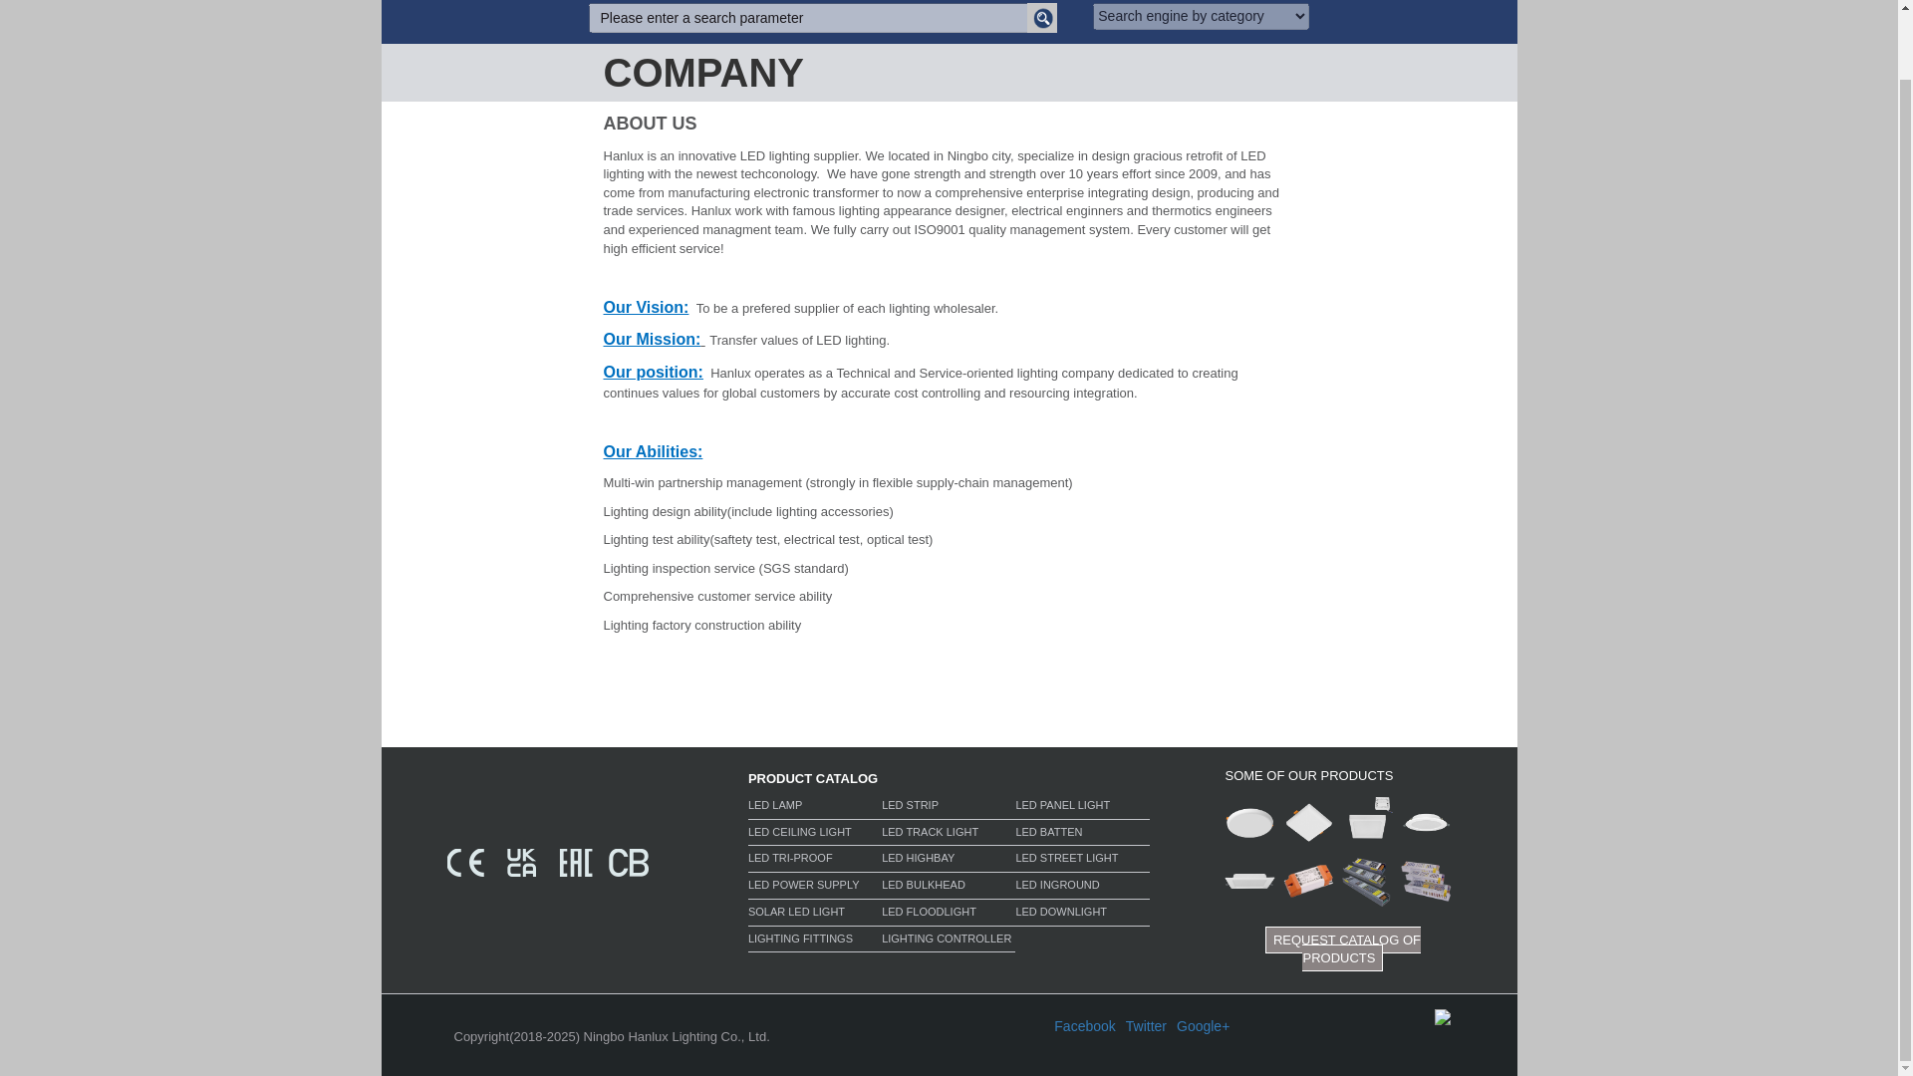  I want to click on LIGHTING CONTROLLER, so click(949, 941).